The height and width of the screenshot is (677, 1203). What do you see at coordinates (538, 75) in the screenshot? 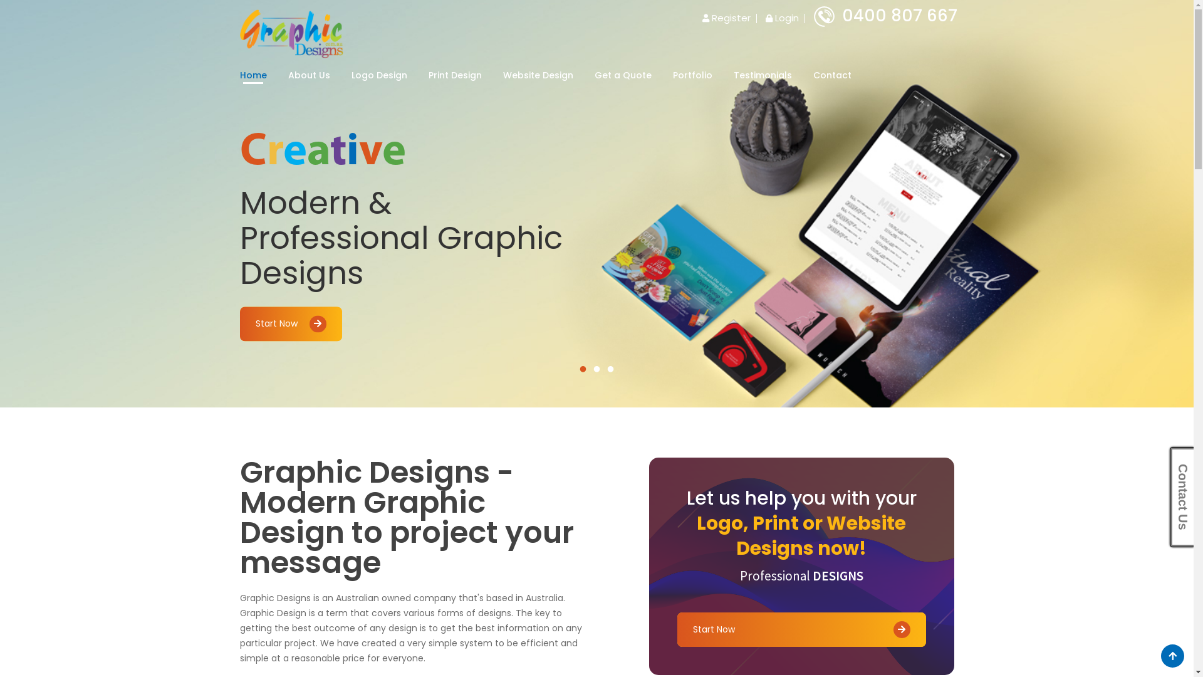
I see `Website Design` at bounding box center [538, 75].